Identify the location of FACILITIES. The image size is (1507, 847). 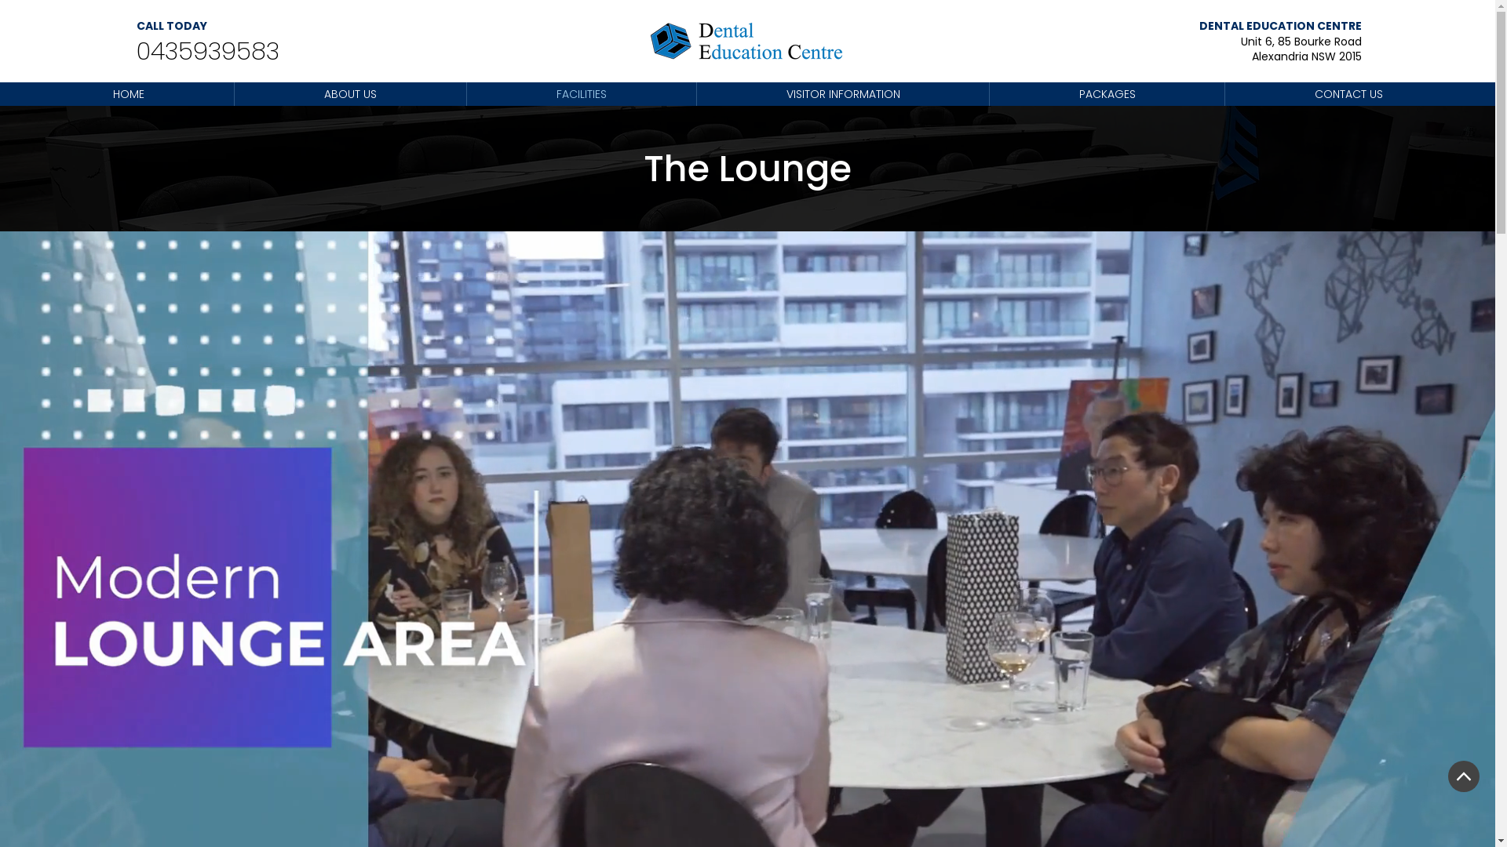
(582, 94).